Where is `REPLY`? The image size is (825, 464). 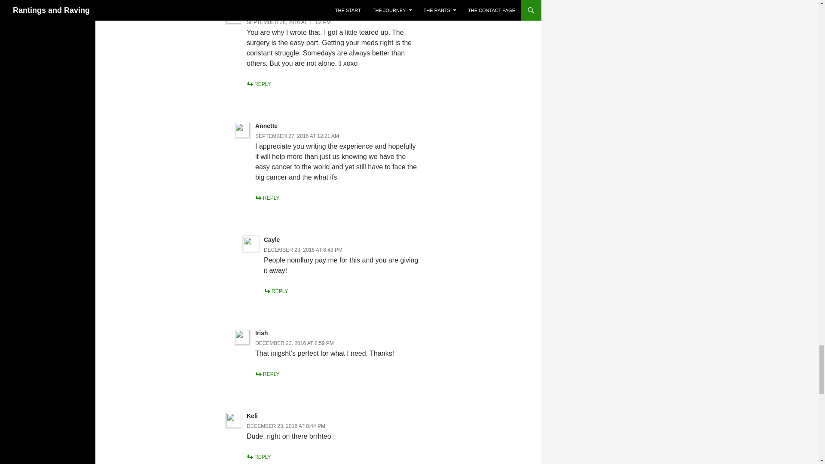 REPLY is located at coordinates (267, 374).